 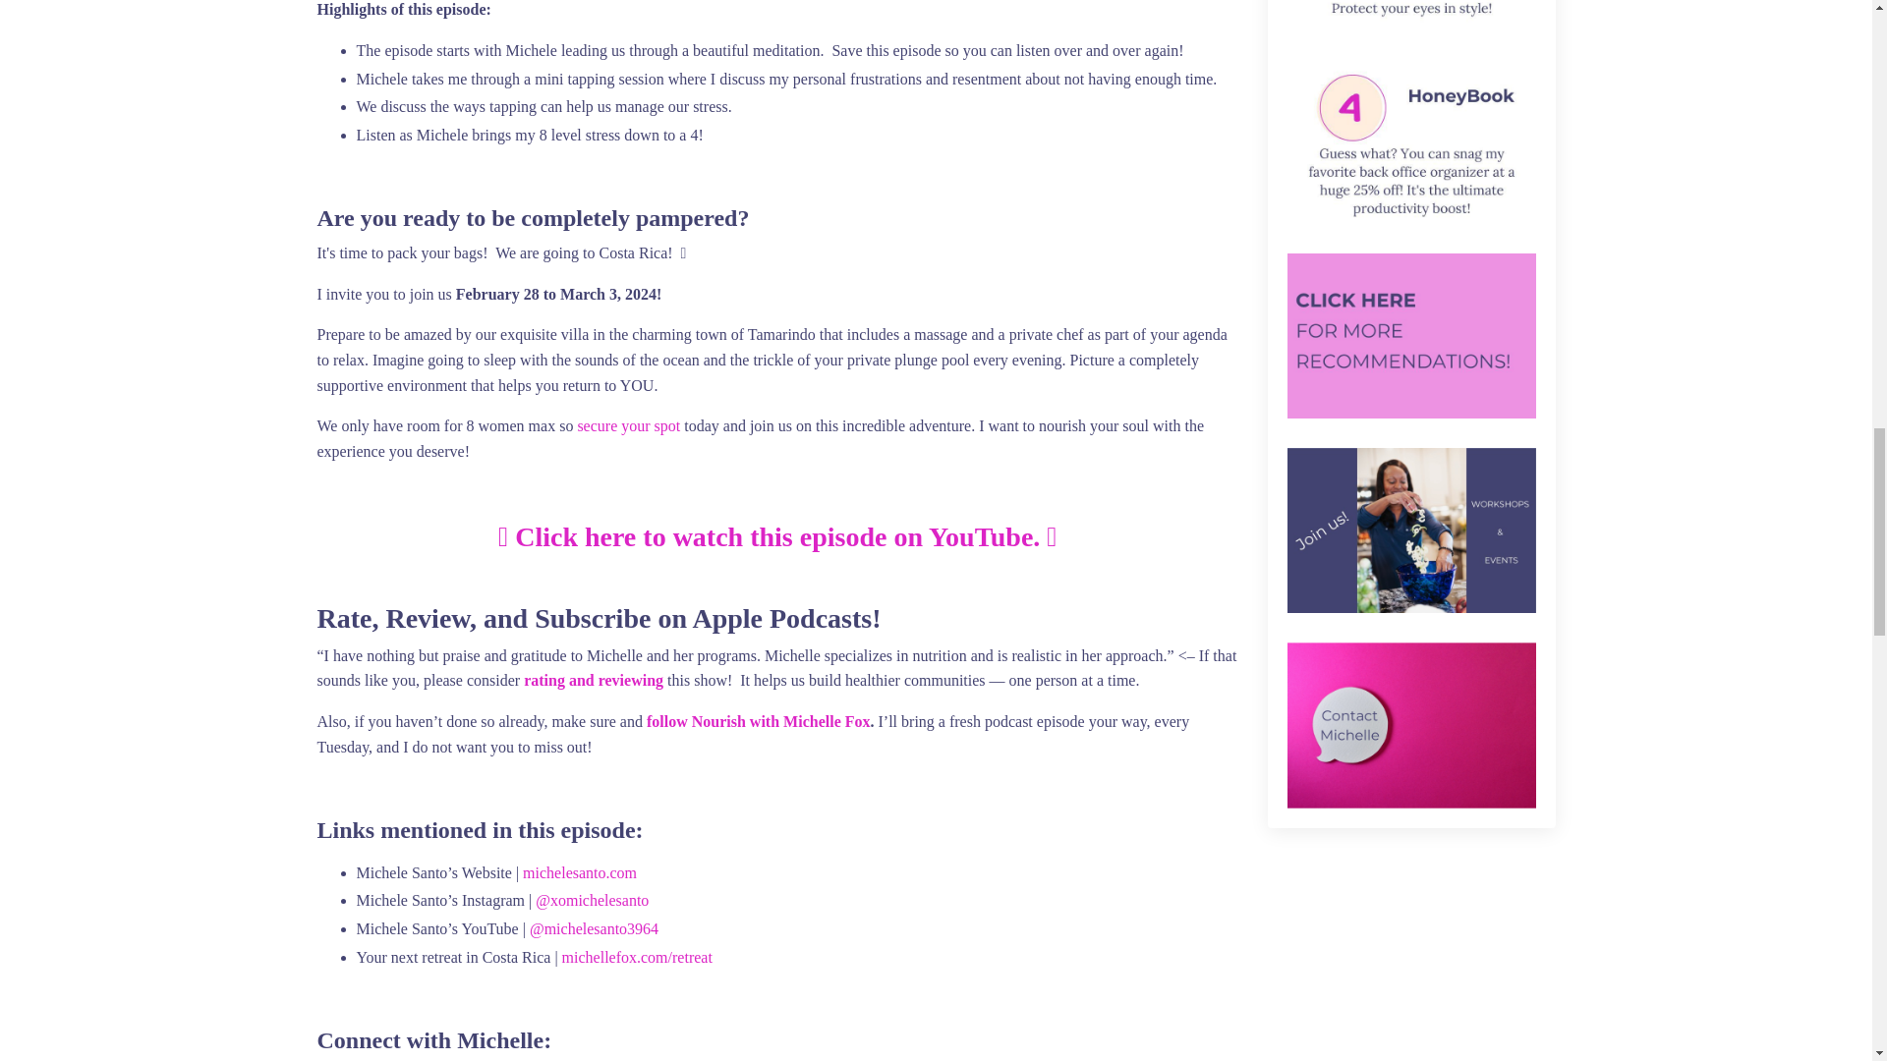 I want to click on secure your spot, so click(x=628, y=425).